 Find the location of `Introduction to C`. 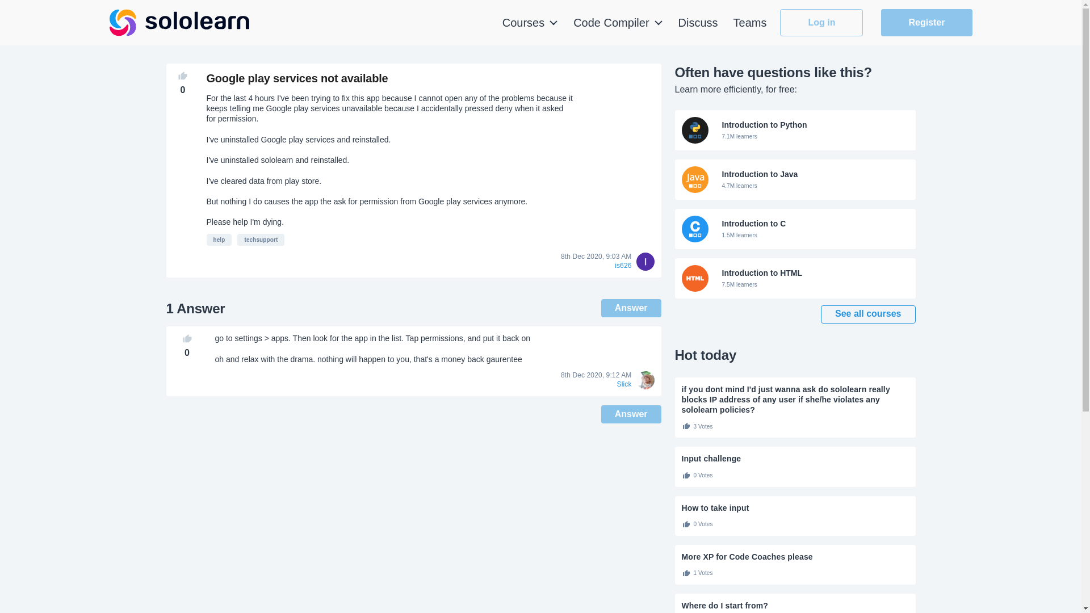

Introduction to C is located at coordinates (795, 507).